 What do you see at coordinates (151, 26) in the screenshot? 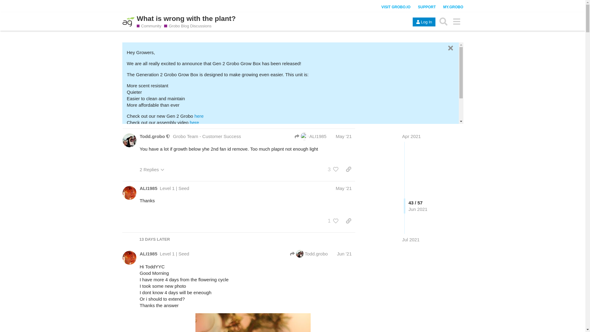
I see `Share your stories and chat with other growers.` at bounding box center [151, 26].